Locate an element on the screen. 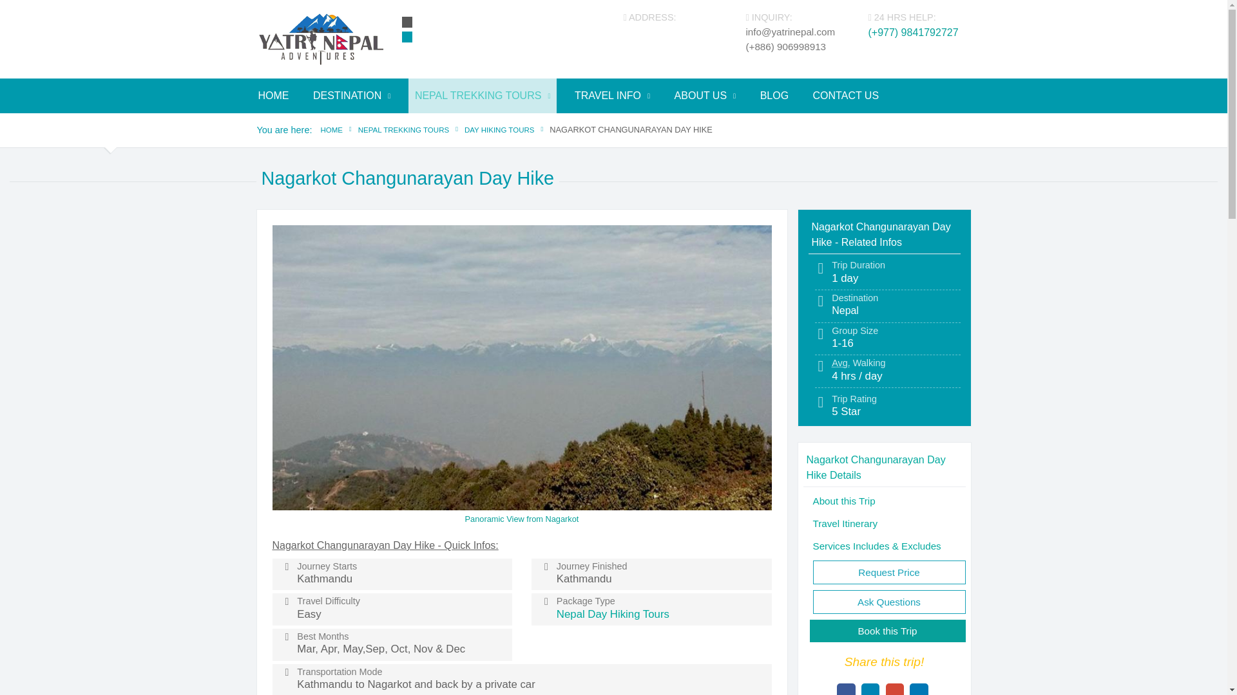  Nepal Trekking Packages is located at coordinates (492, 126).